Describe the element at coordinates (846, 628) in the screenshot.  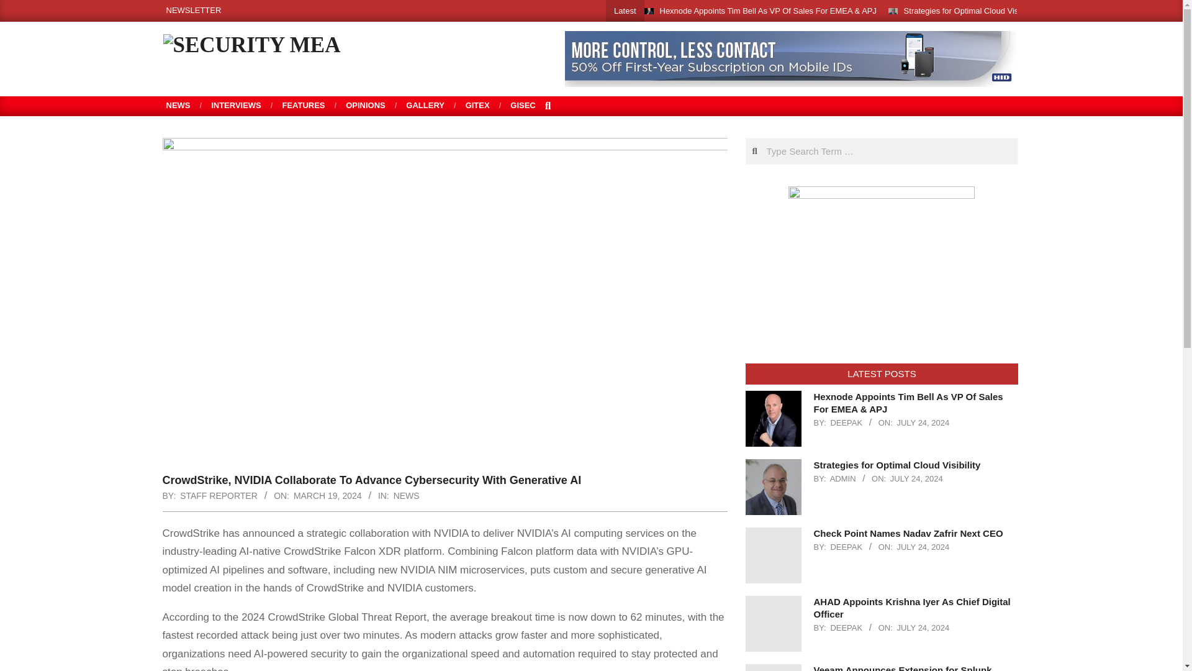
I see `Posts by Deepak` at that location.